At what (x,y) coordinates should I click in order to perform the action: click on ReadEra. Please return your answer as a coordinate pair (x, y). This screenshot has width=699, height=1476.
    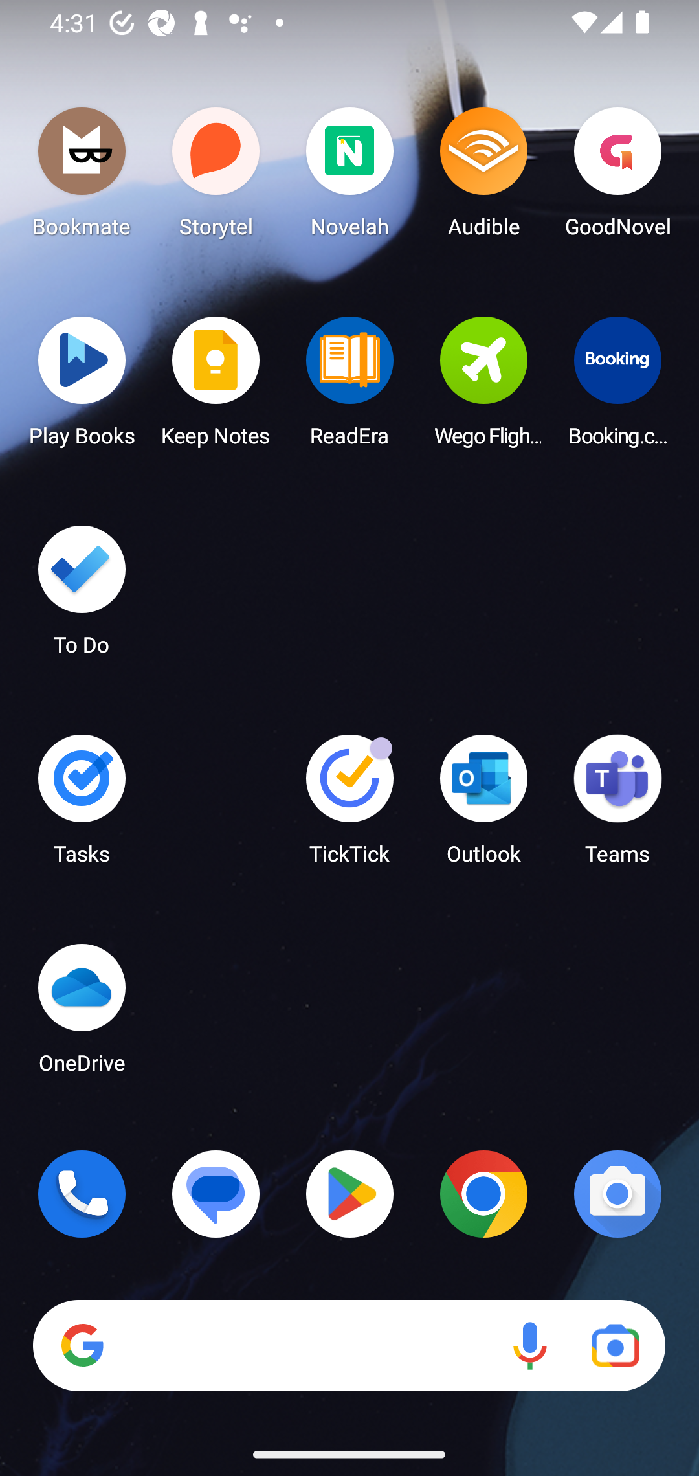
    Looking at the image, I should click on (349, 386).